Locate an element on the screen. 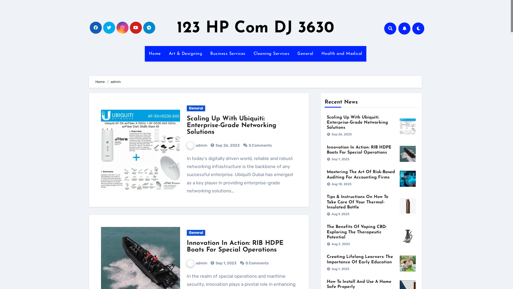  Cleaning Services is located at coordinates (271, 54).